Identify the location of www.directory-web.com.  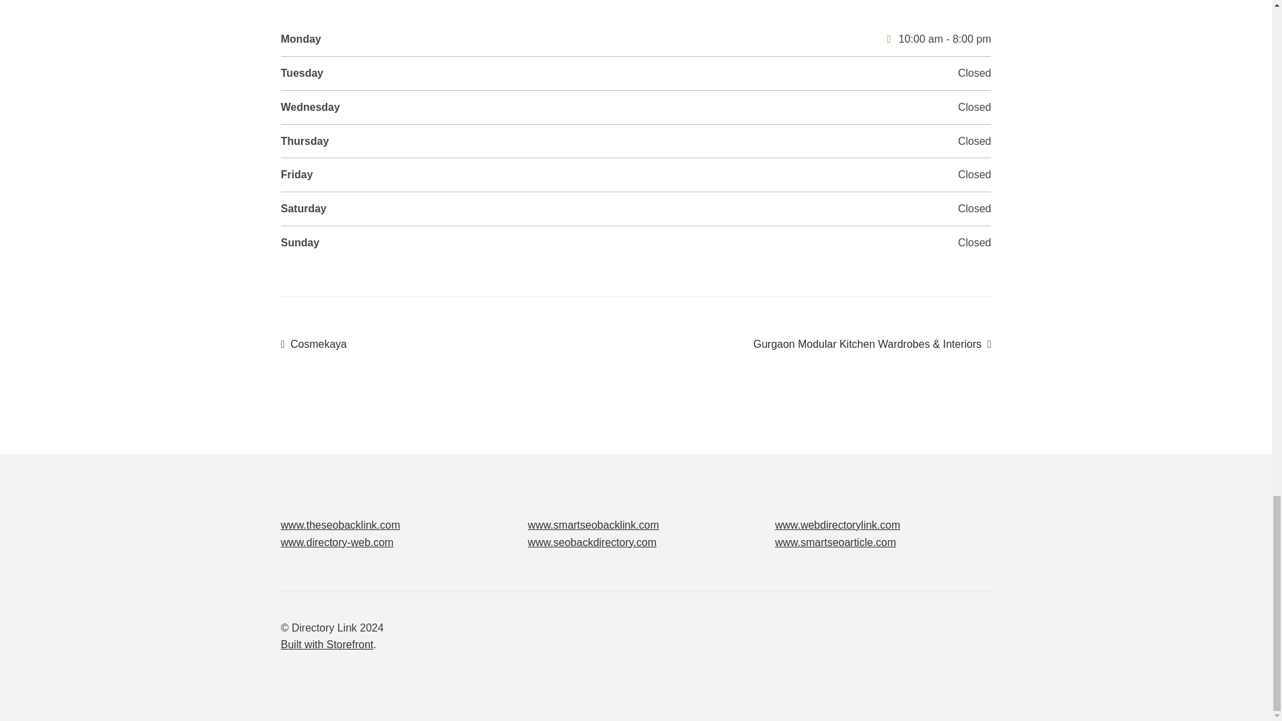
(337, 542).